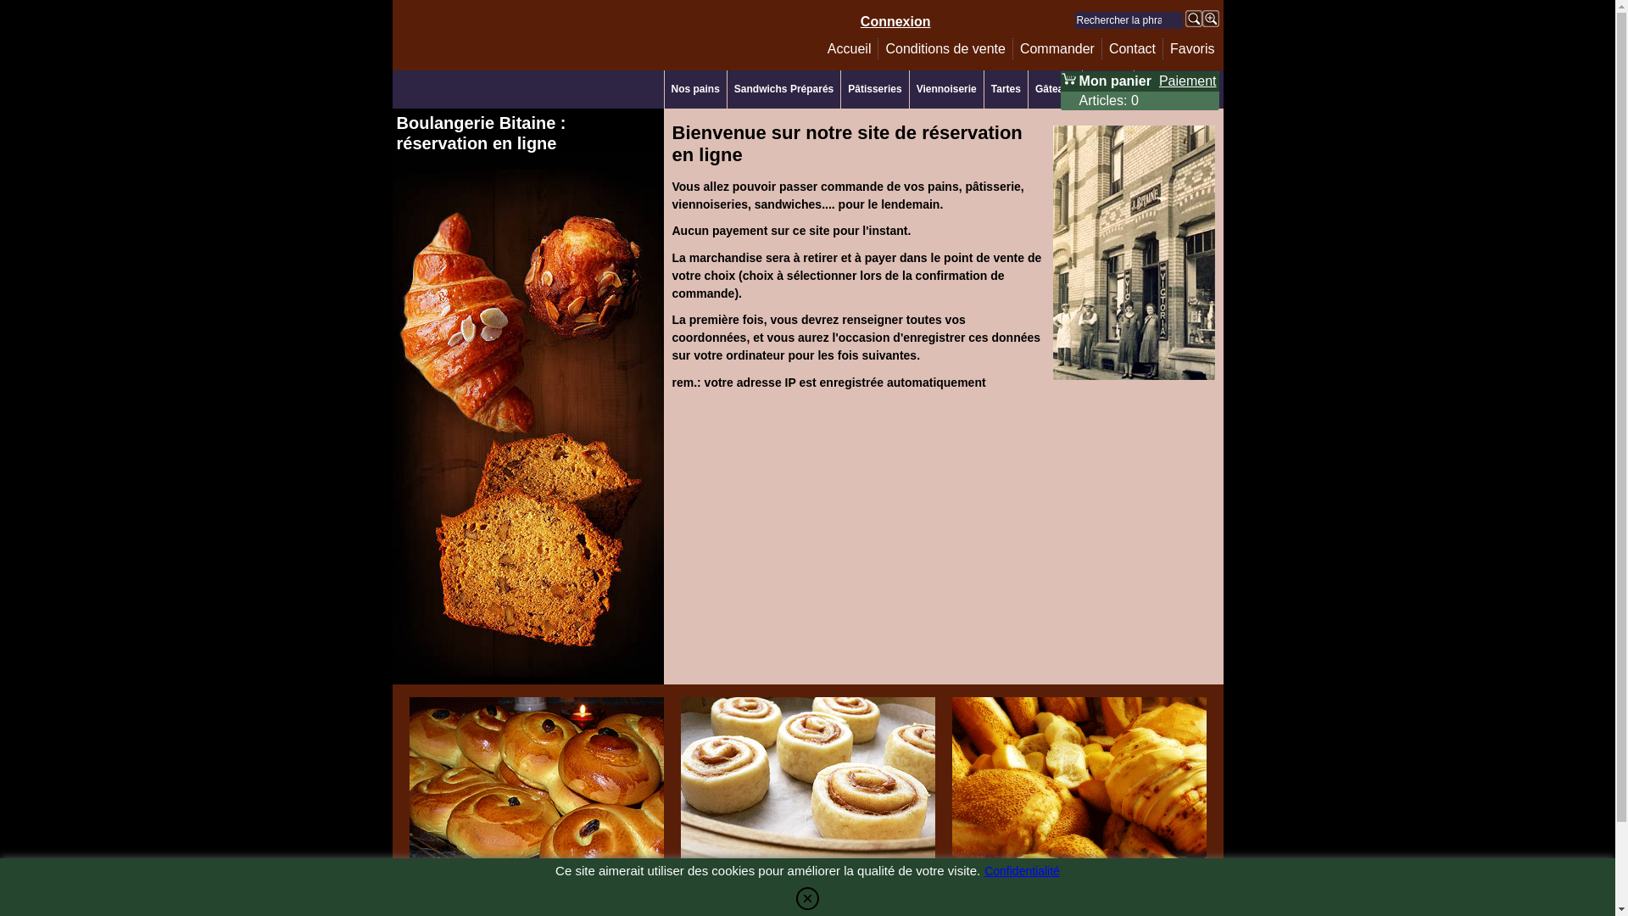  Describe the element at coordinates (1170, 89) in the screenshot. I see `Promotions` at that location.